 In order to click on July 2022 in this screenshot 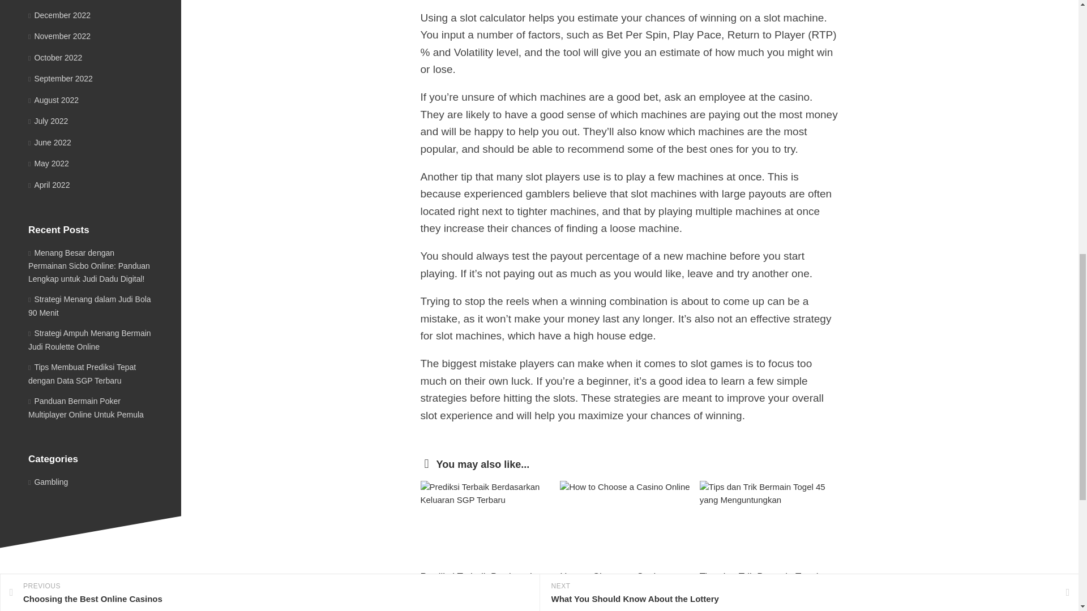, I will do `click(48, 121)`.